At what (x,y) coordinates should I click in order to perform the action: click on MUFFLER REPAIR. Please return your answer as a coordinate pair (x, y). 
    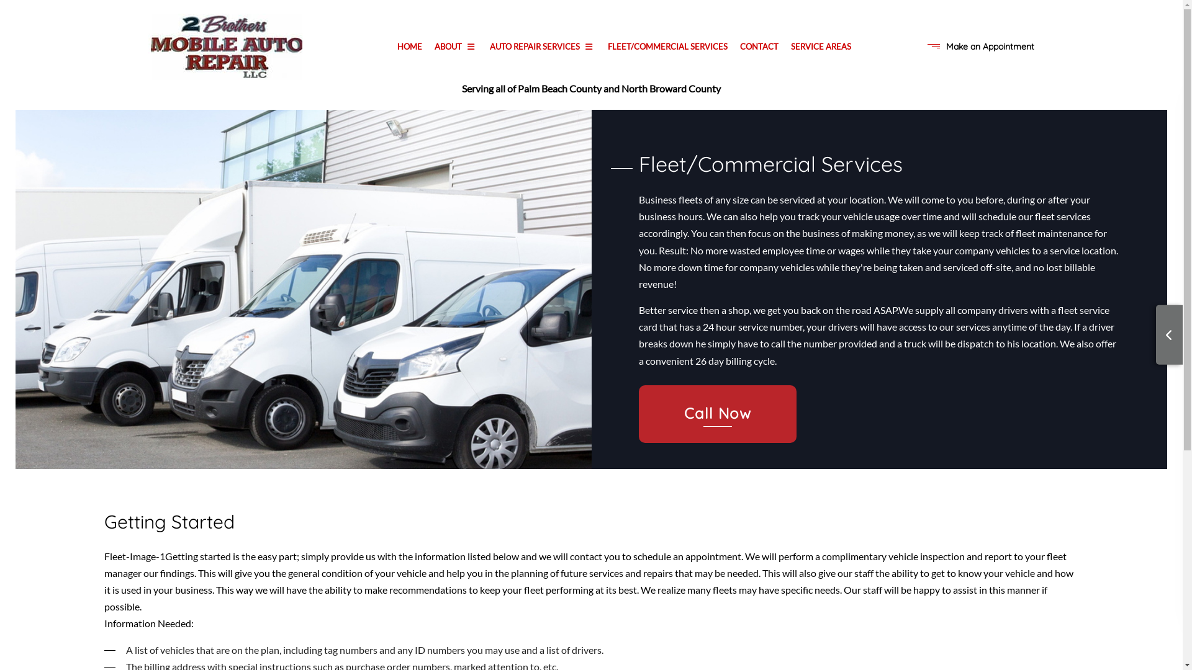
    Looking at the image, I should click on (445, 239).